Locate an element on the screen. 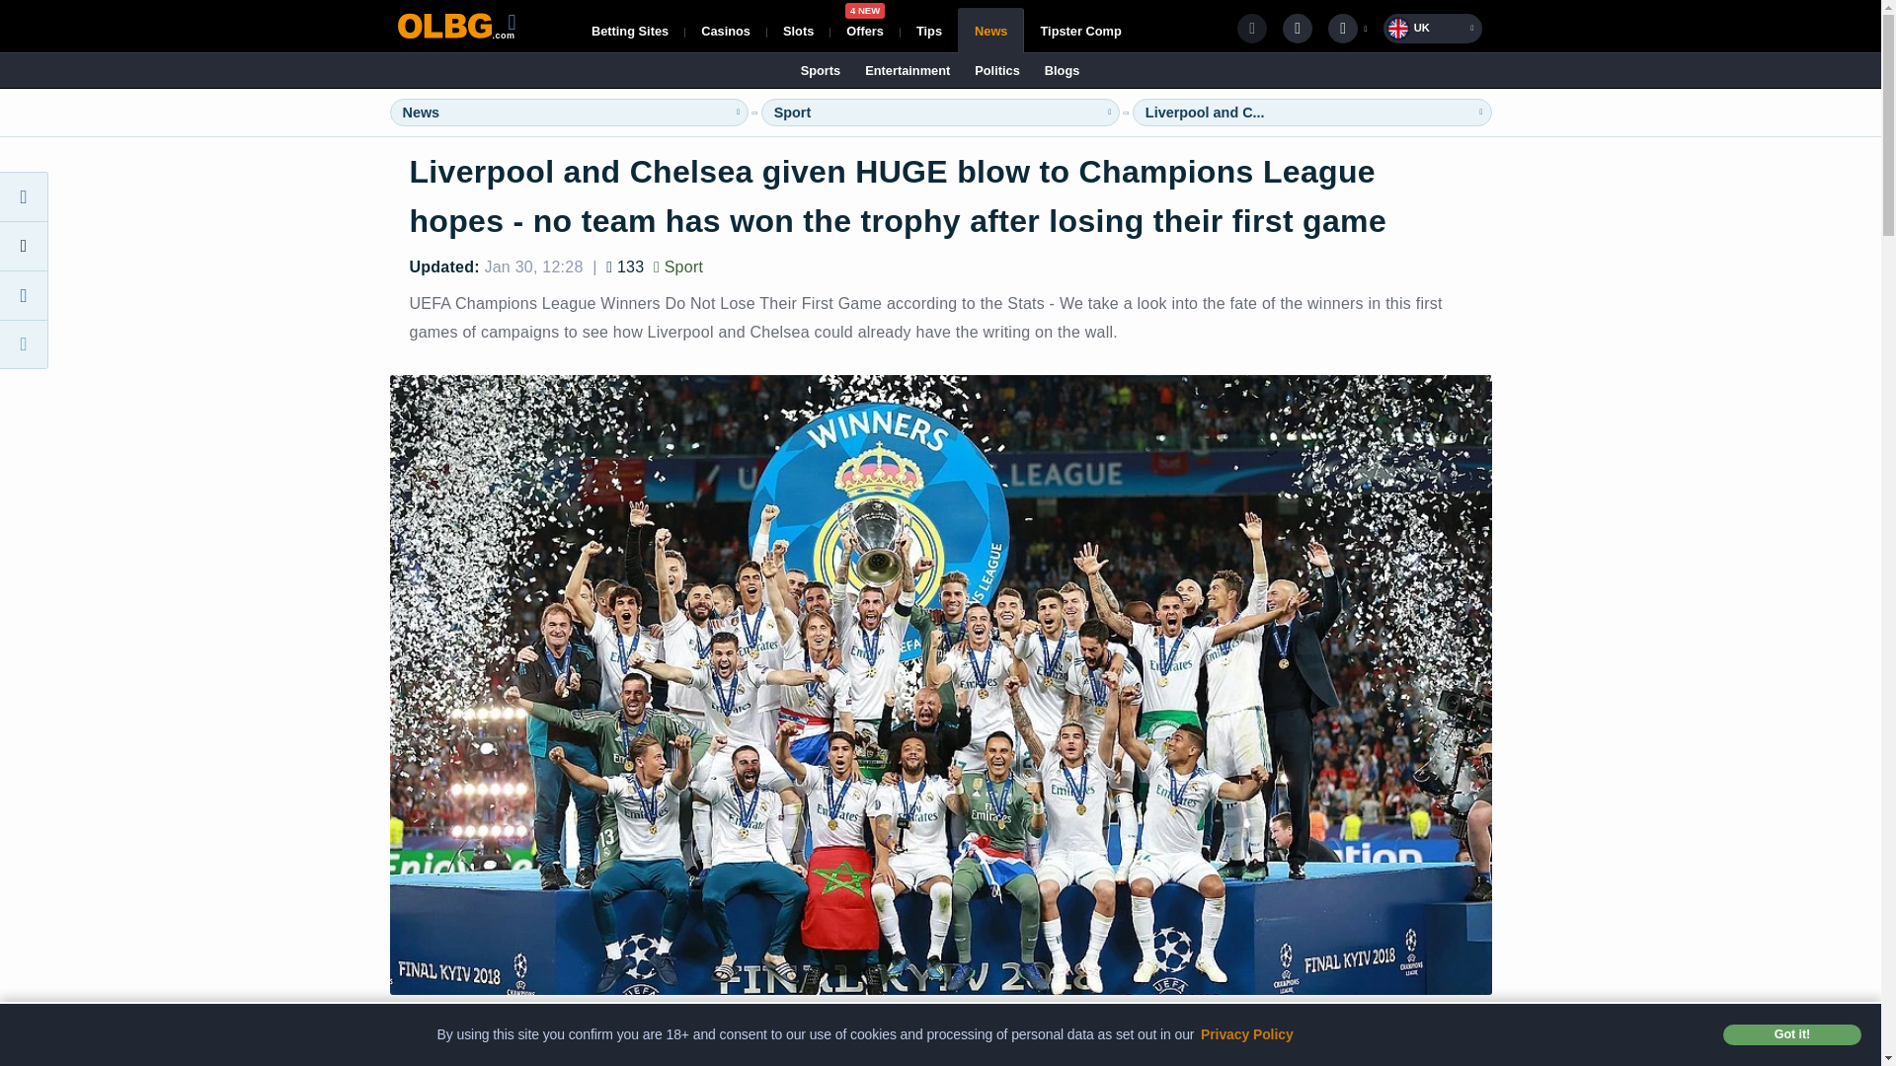 Image resolution: width=1896 pixels, height=1066 pixels. News is located at coordinates (864, 30).